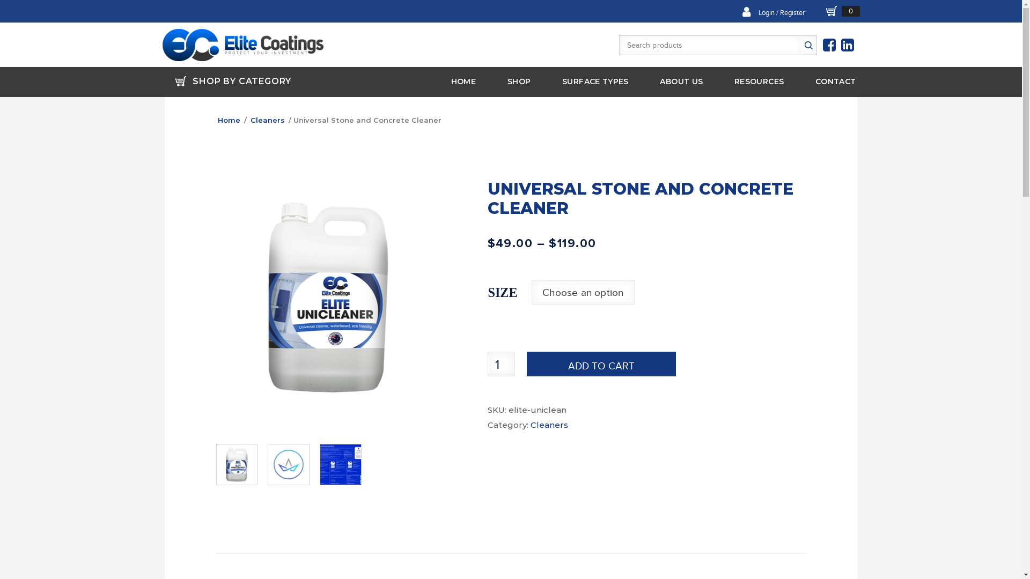 The height and width of the screenshot is (579, 1030). Describe the element at coordinates (759, 81) in the screenshot. I see `RESOURCES` at that location.